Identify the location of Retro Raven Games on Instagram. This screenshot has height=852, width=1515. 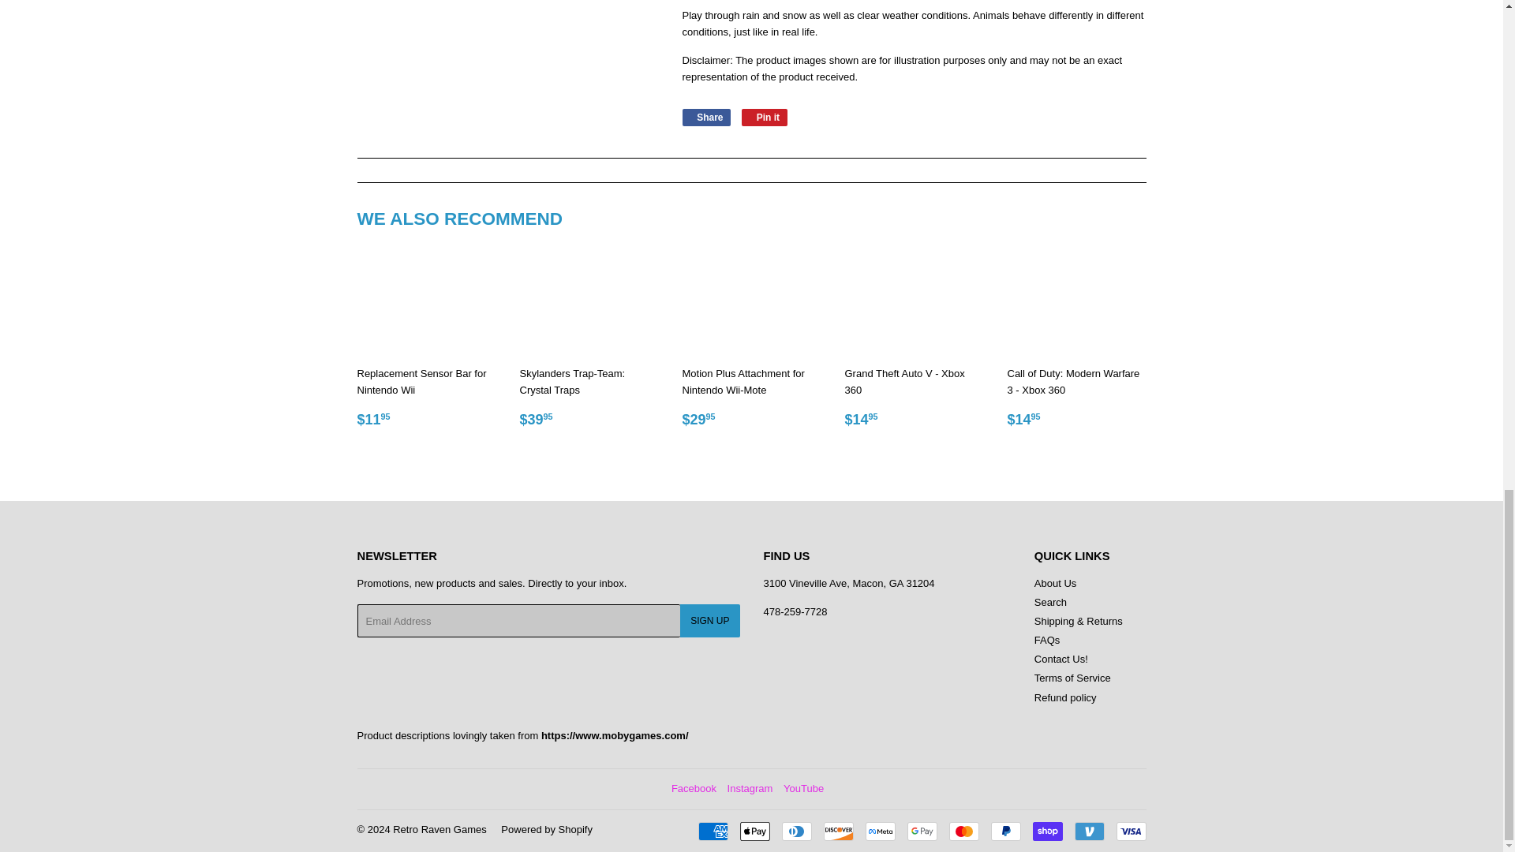
(750, 788).